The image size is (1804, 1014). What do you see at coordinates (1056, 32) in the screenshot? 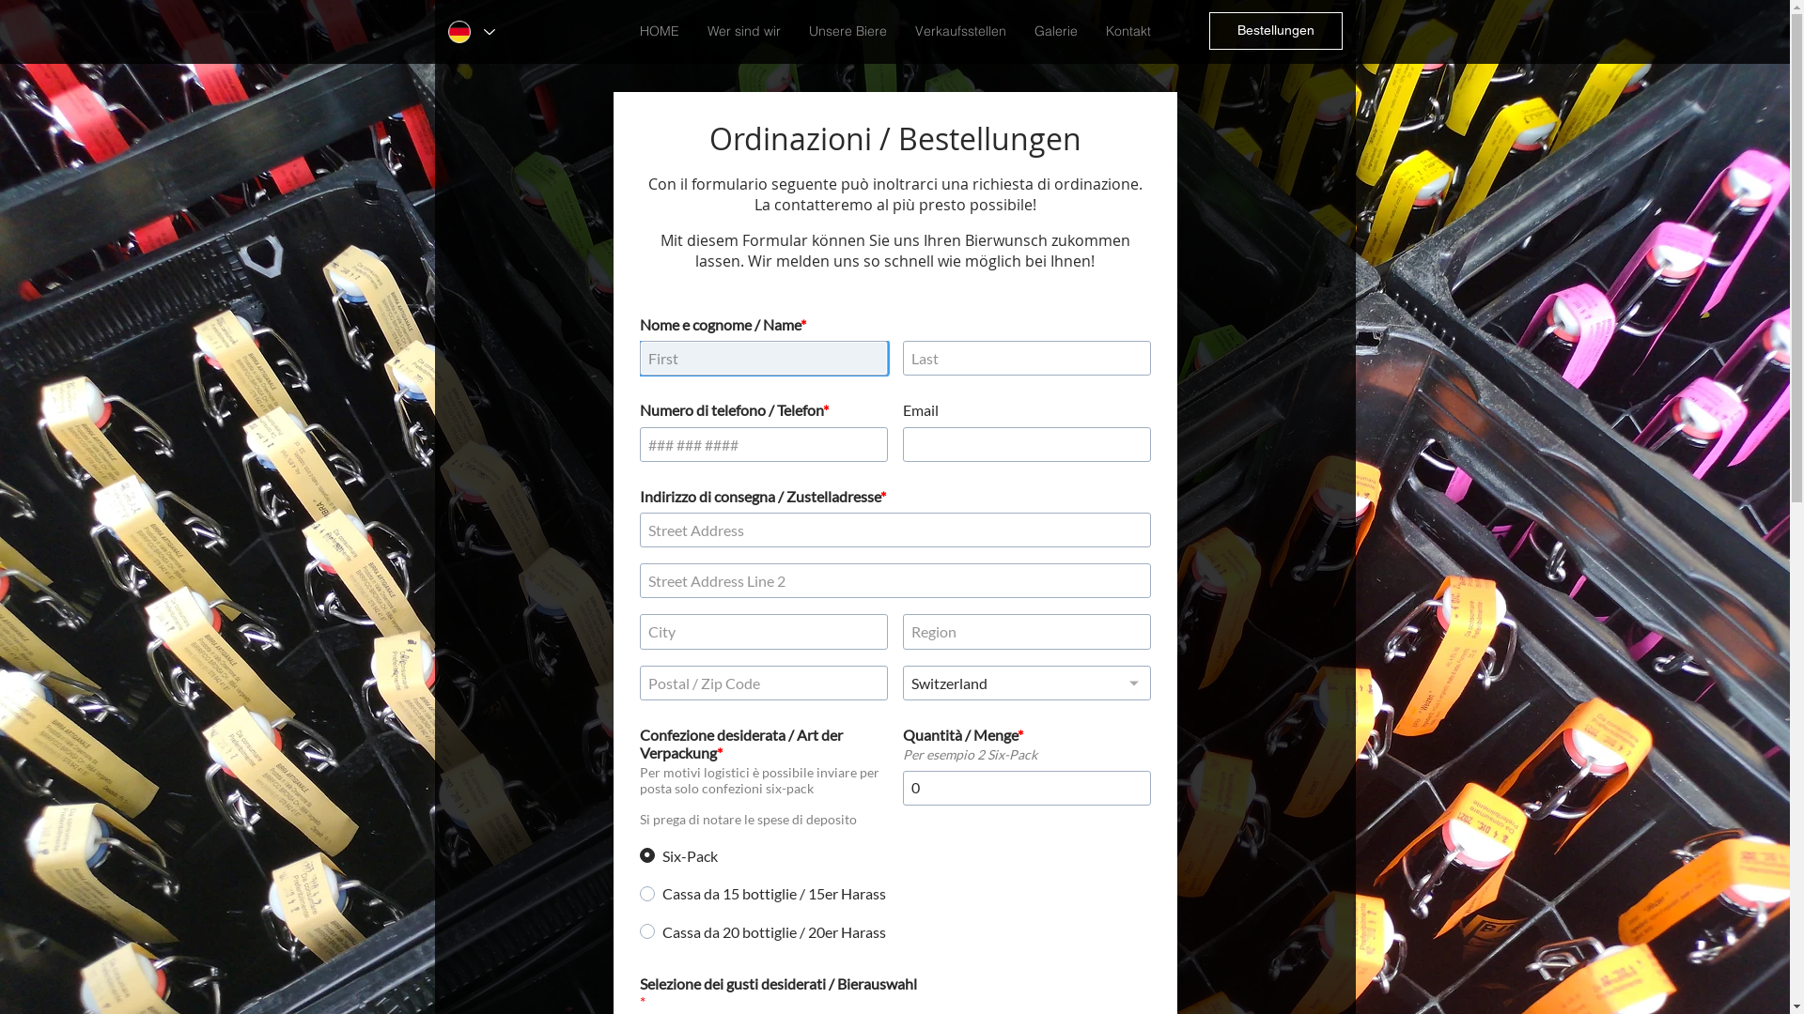
I see `Galerie` at bounding box center [1056, 32].